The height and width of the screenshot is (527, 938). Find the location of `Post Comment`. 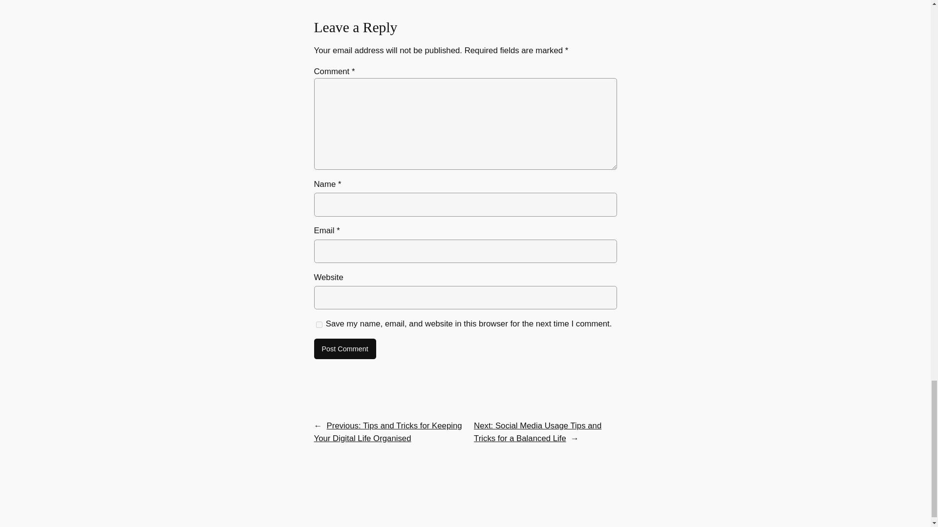

Post Comment is located at coordinates (344, 348).